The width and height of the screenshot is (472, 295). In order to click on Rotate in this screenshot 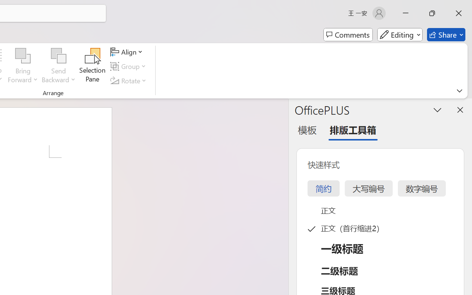, I will do `click(129, 80)`.